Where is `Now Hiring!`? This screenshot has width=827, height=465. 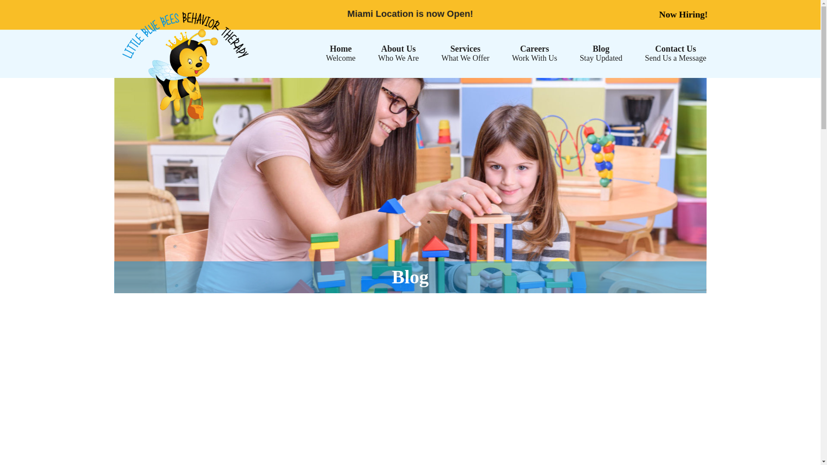 Now Hiring! is located at coordinates (534, 53).